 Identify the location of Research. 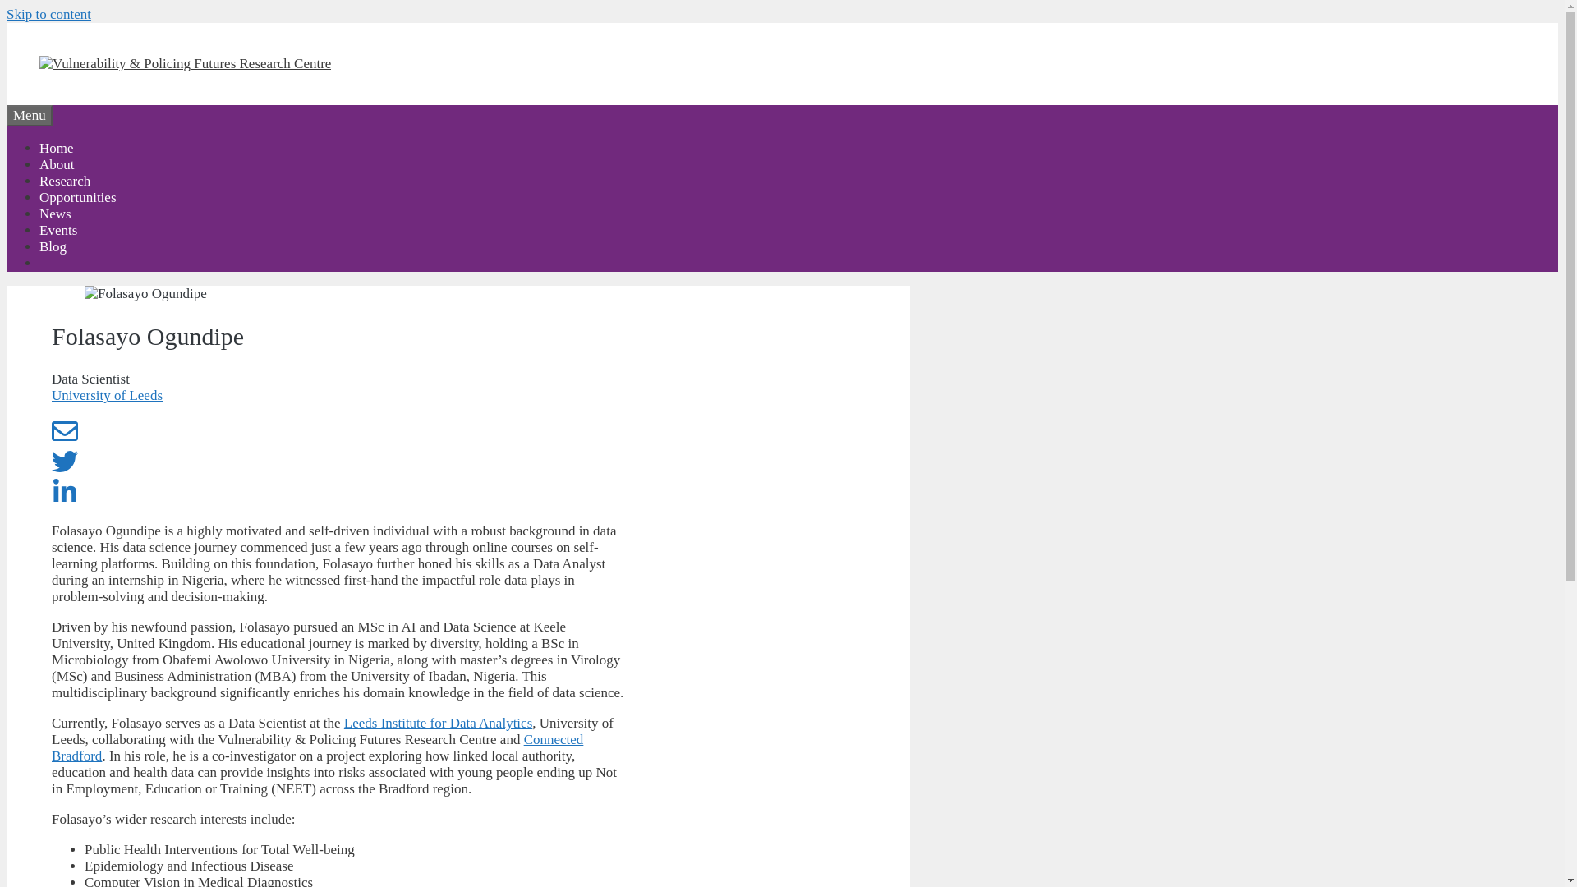
(64, 181).